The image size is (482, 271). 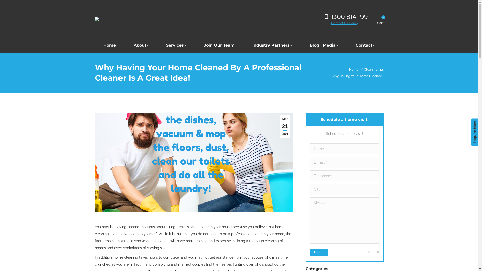 What do you see at coordinates (219, 45) in the screenshot?
I see `Join Our Team` at bounding box center [219, 45].